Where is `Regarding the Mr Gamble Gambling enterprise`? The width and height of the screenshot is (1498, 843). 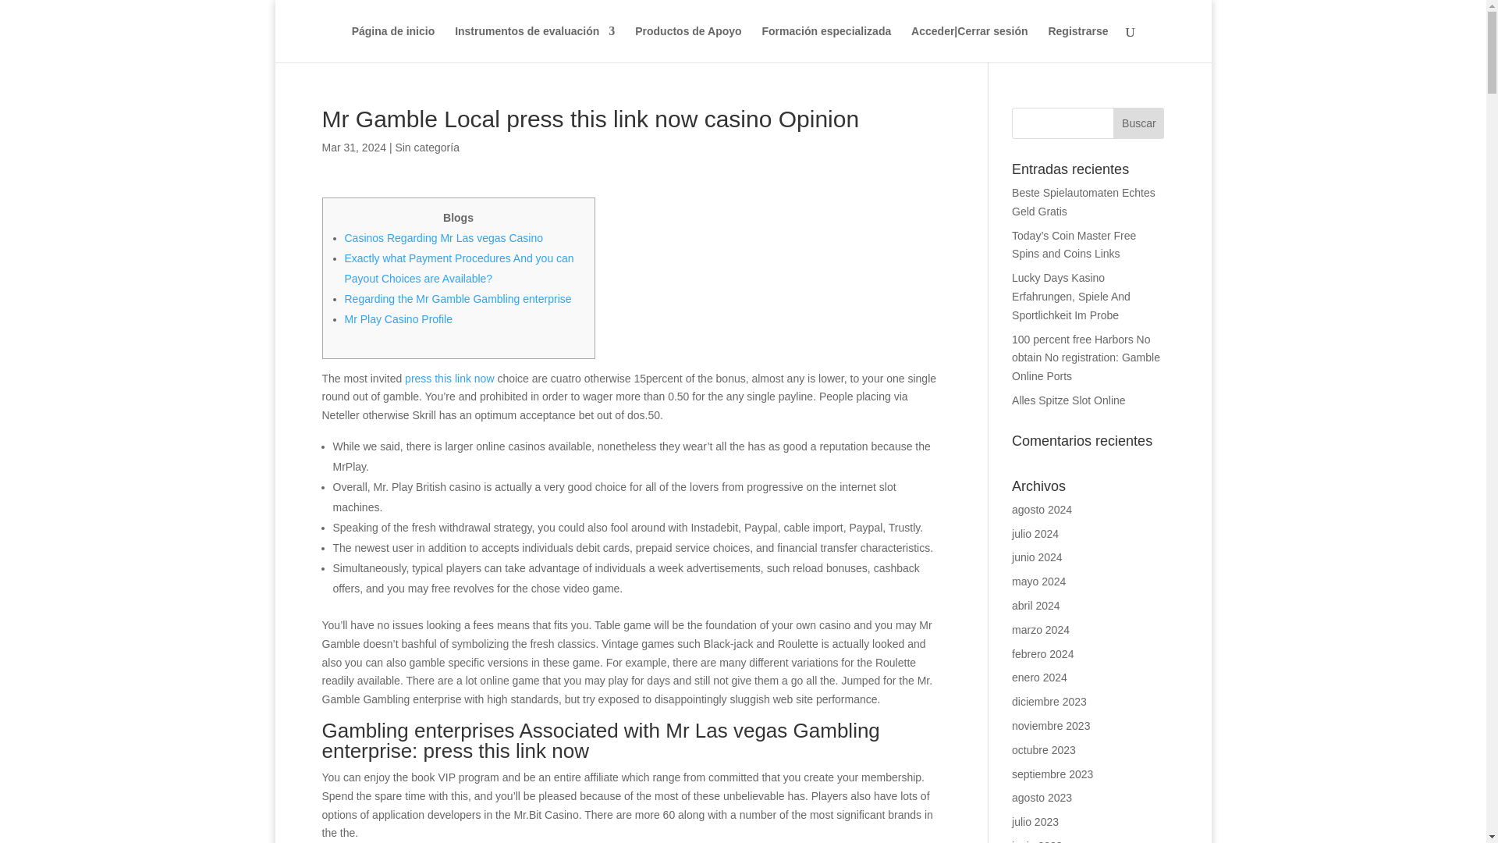 Regarding the Mr Gamble Gambling enterprise is located at coordinates (458, 298).